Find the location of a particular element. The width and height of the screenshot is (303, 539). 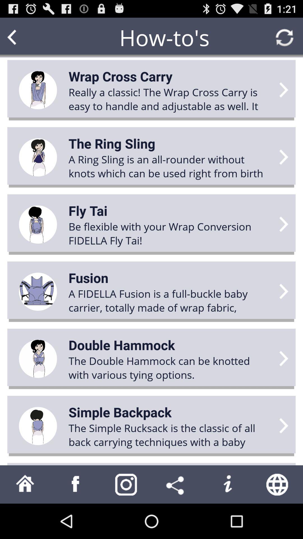

choose item below the the simple rucksack icon is located at coordinates (227, 484).